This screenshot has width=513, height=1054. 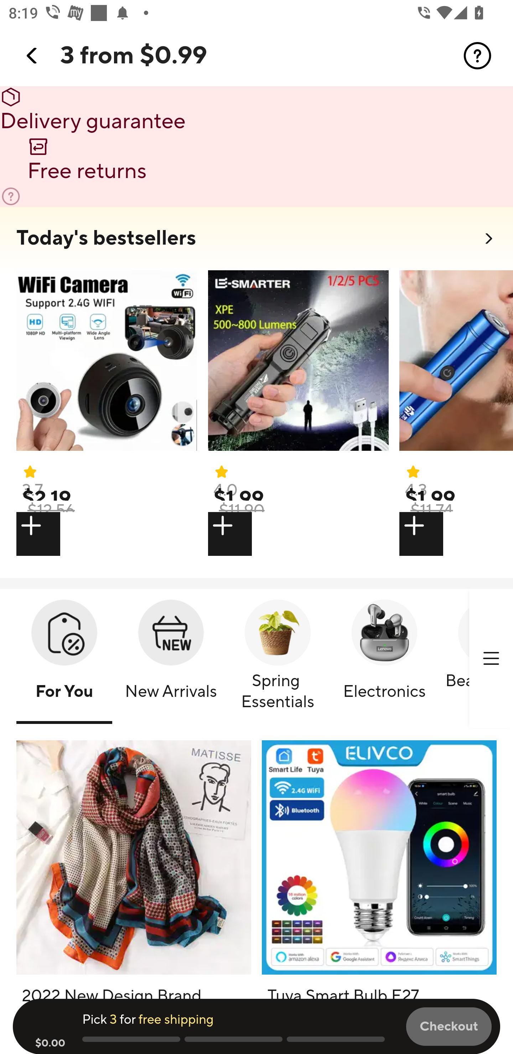 What do you see at coordinates (171, 659) in the screenshot?
I see `144x144.png_ New Arrivals` at bounding box center [171, 659].